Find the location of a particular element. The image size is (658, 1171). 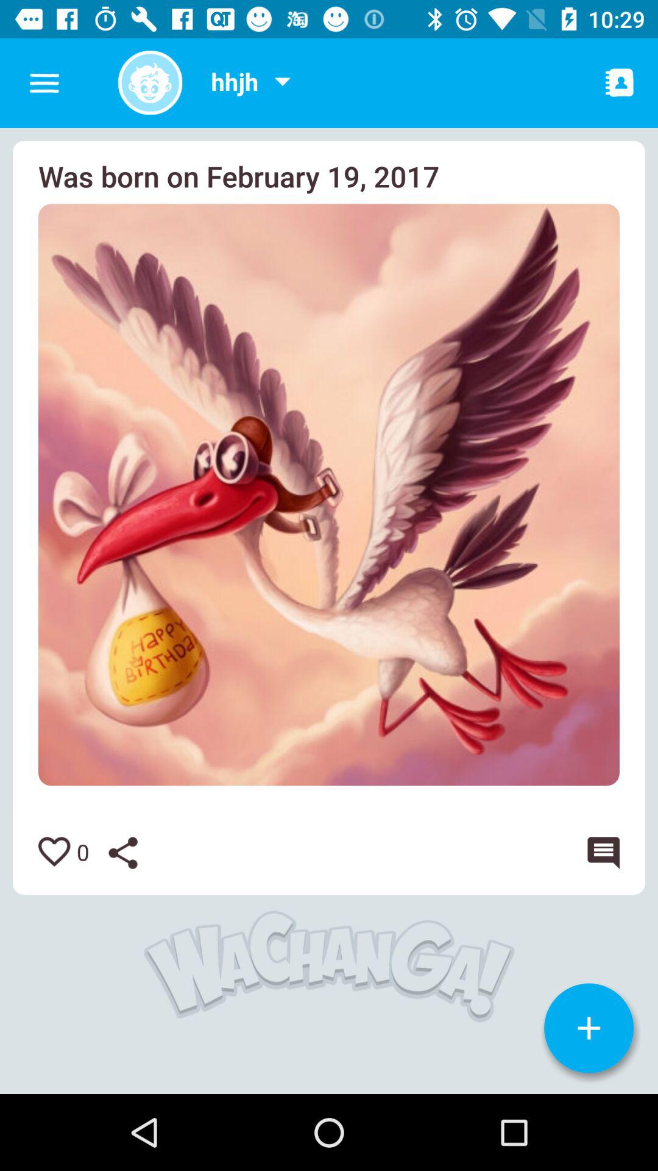

share picture is located at coordinates (133, 853).